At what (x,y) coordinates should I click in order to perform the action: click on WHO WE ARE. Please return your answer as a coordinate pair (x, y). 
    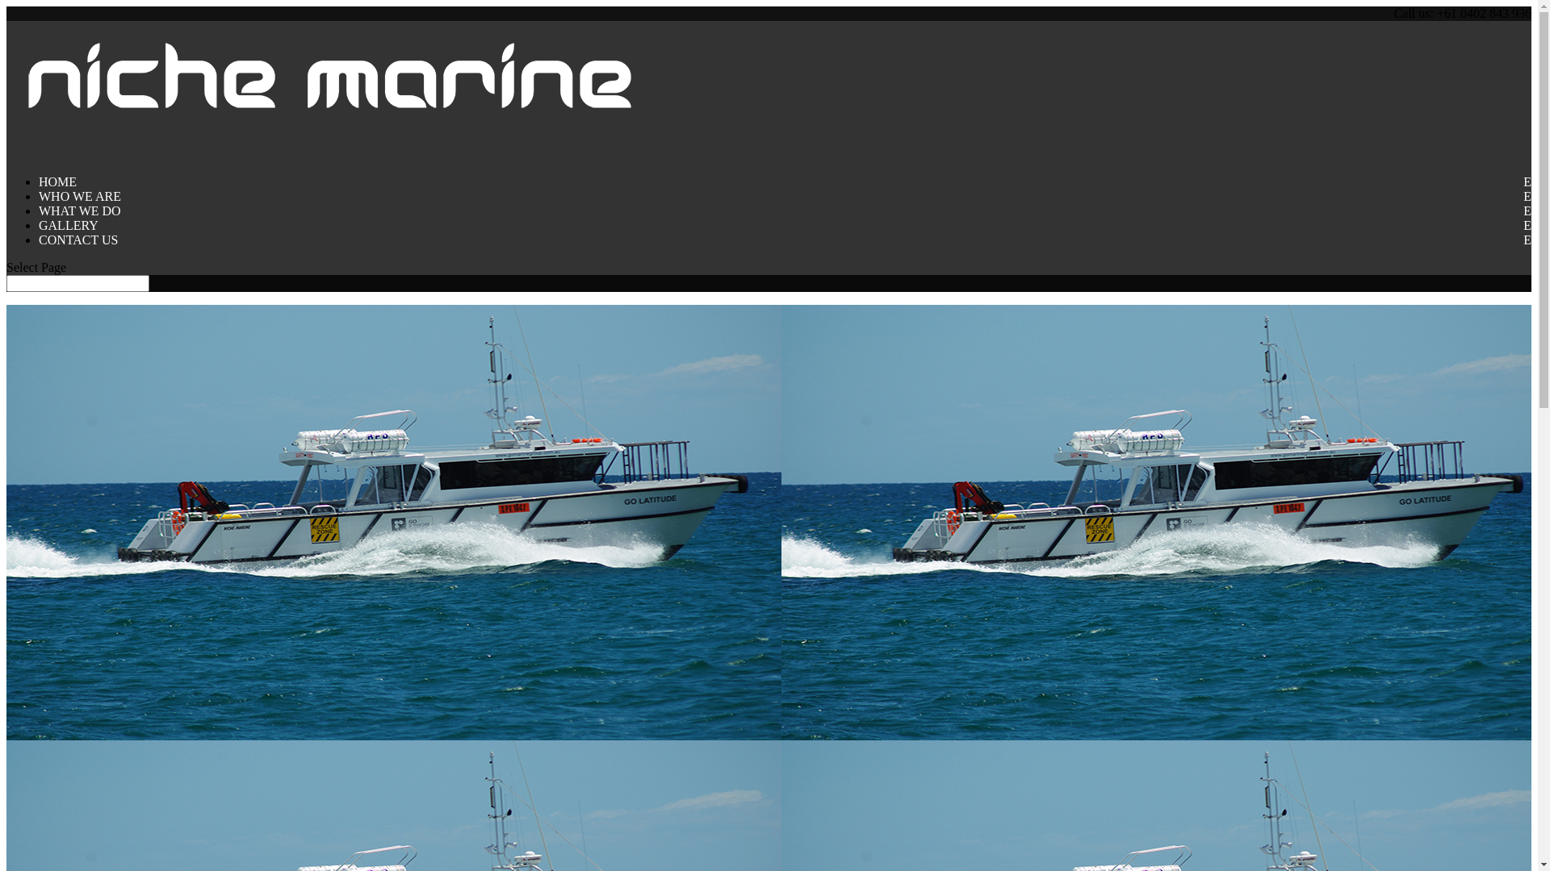
    Looking at the image, I should click on (80, 208).